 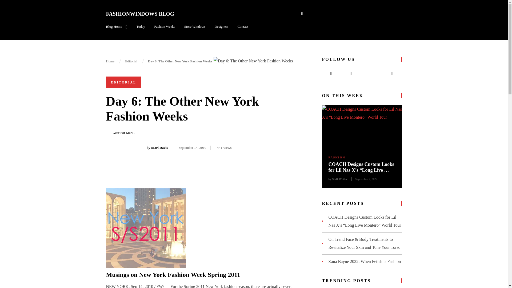 What do you see at coordinates (124, 148) in the screenshot?
I see `Gravatar for Mari Davis` at bounding box center [124, 148].